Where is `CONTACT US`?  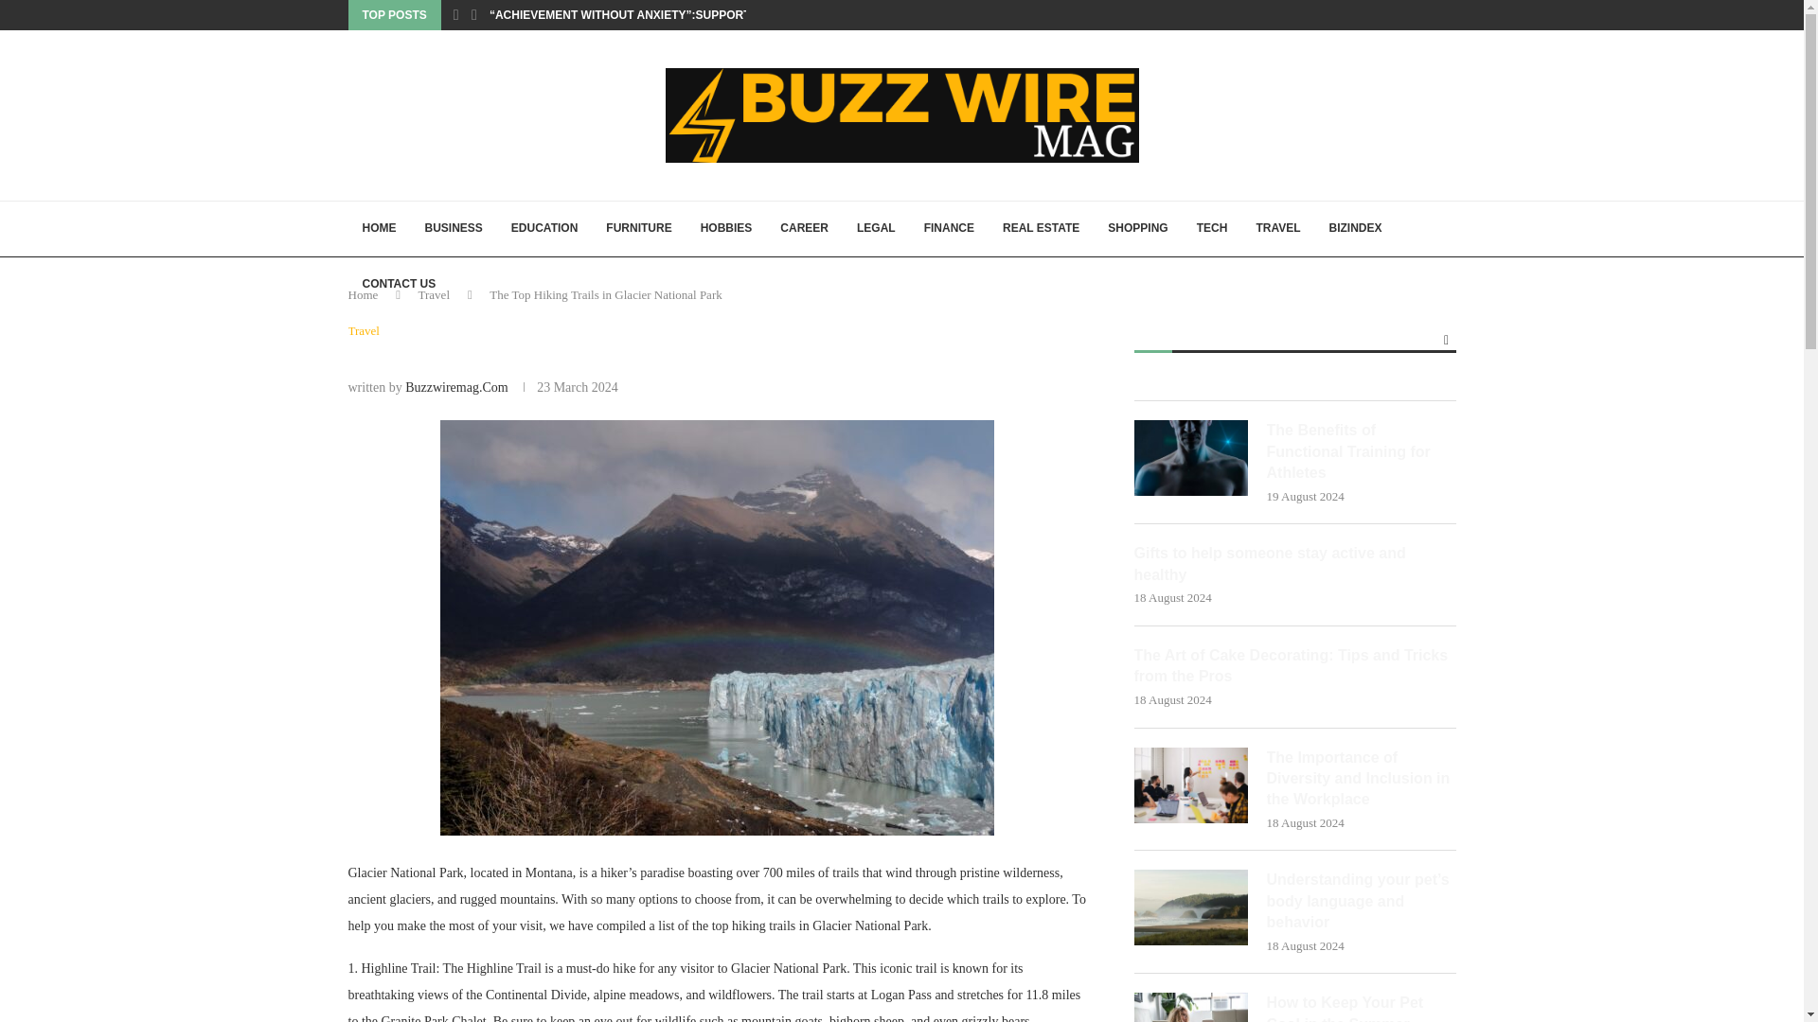 CONTACT US is located at coordinates (400, 284).